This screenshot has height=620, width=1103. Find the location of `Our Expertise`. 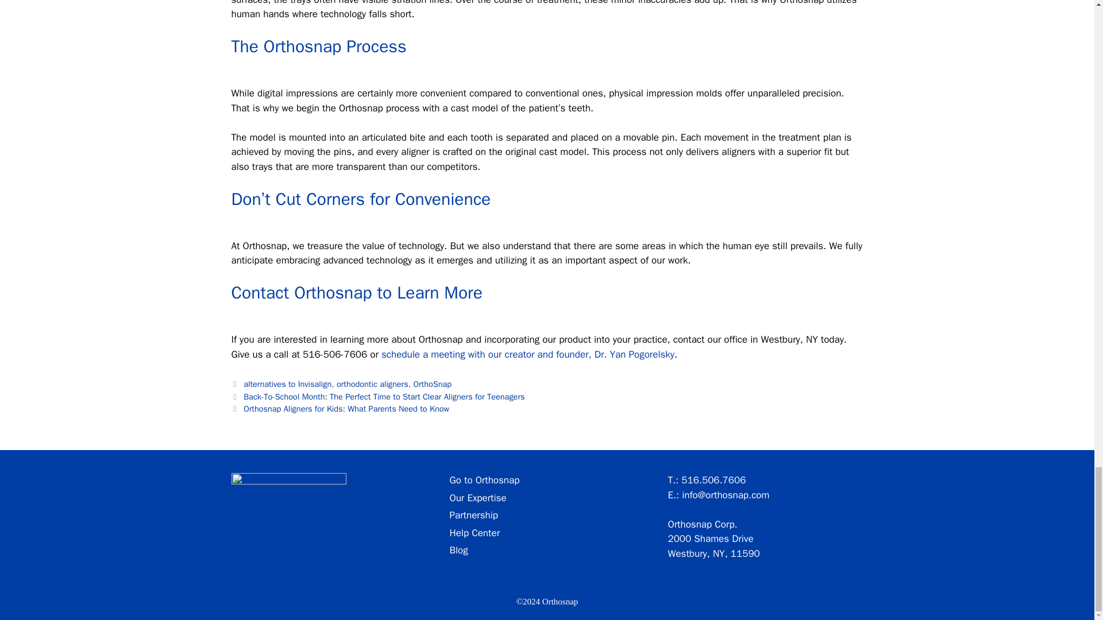

Our Expertise is located at coordinates (477, 497).